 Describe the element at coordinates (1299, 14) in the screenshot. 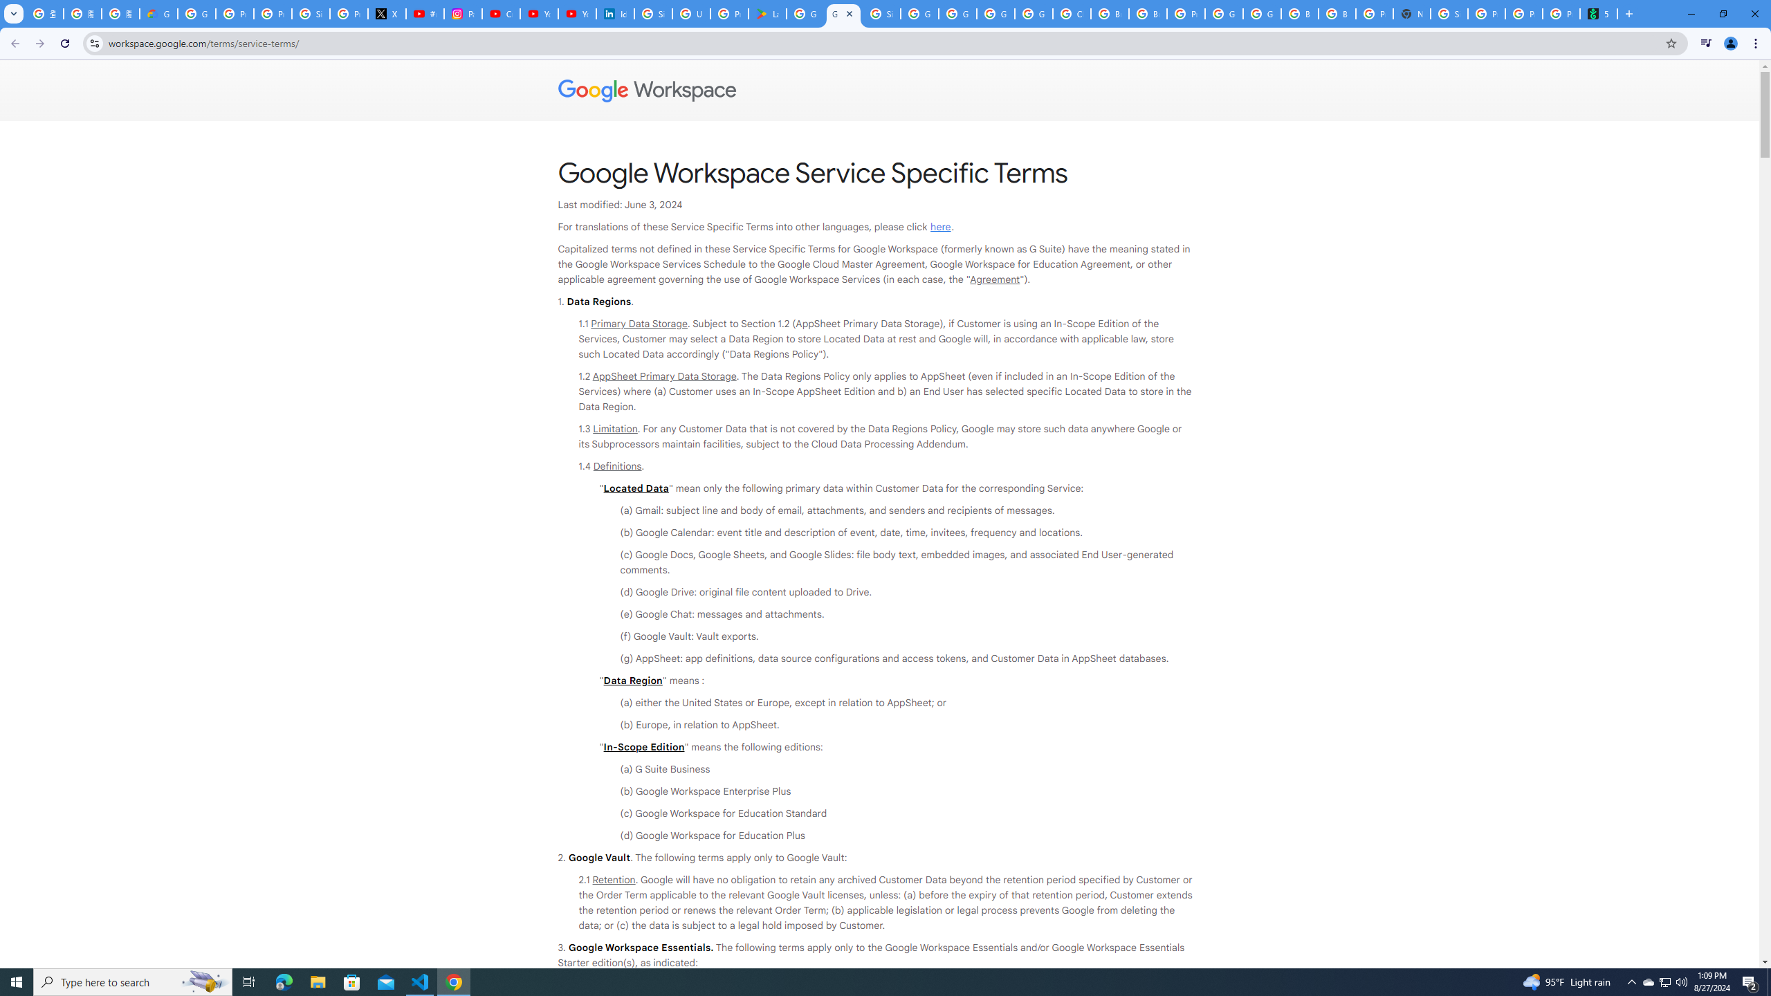

I see `Browse Chrome as a guest - Computer - Google Chrome Help` at that location.